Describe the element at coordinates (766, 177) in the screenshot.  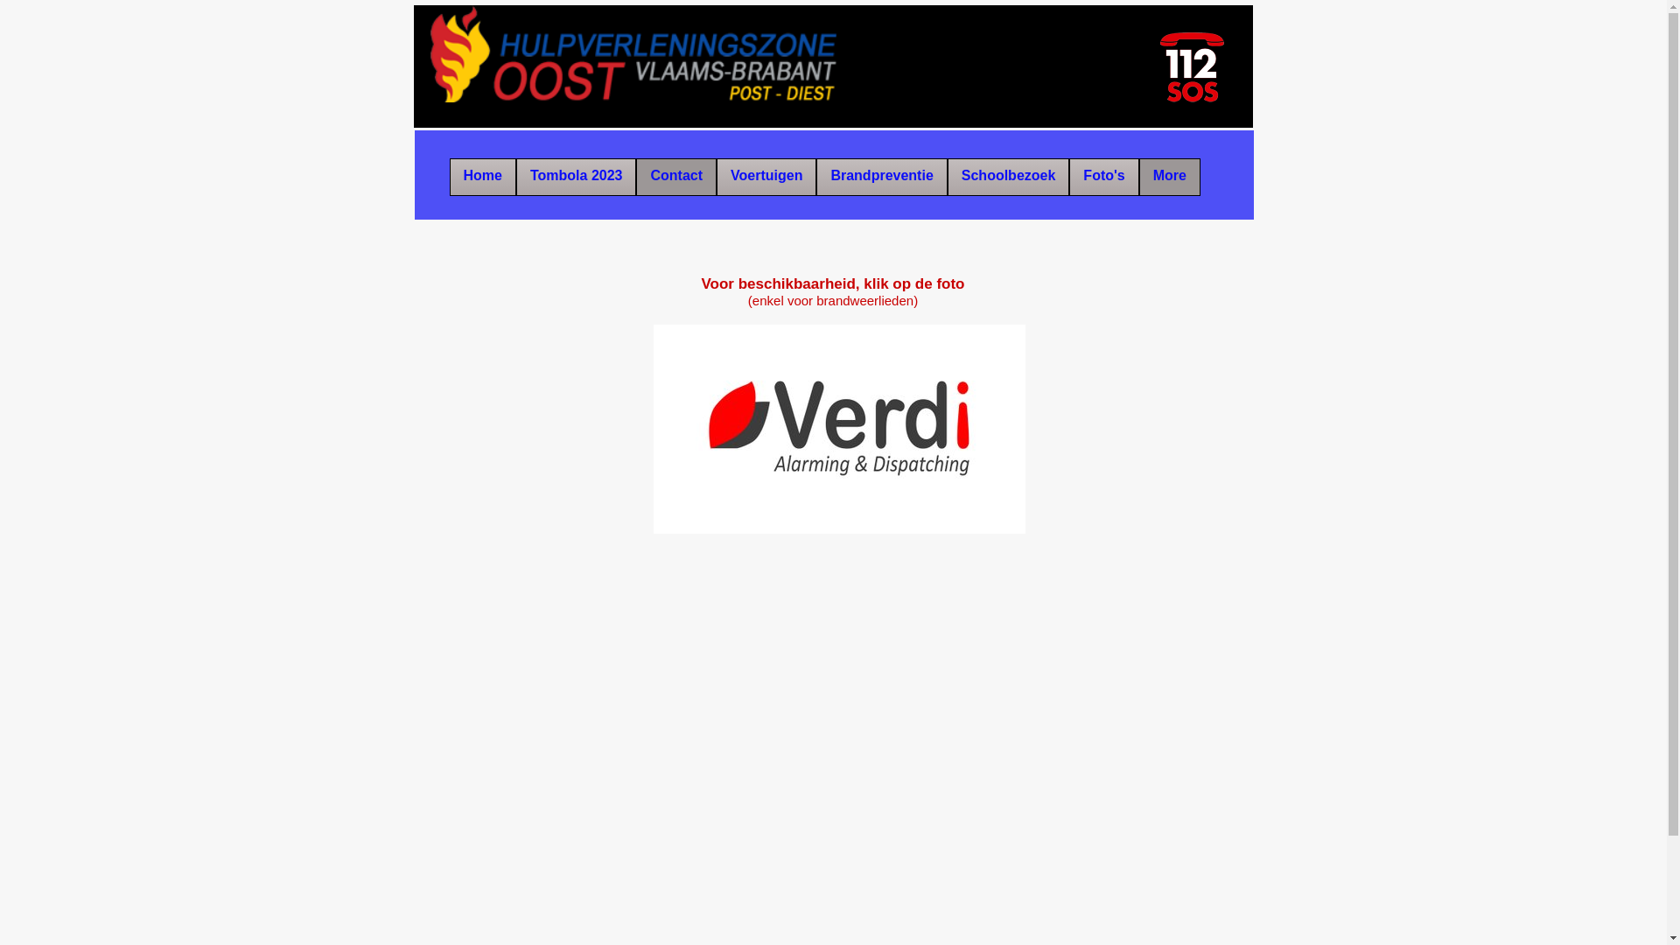
I see `Voertuigen` at that location.